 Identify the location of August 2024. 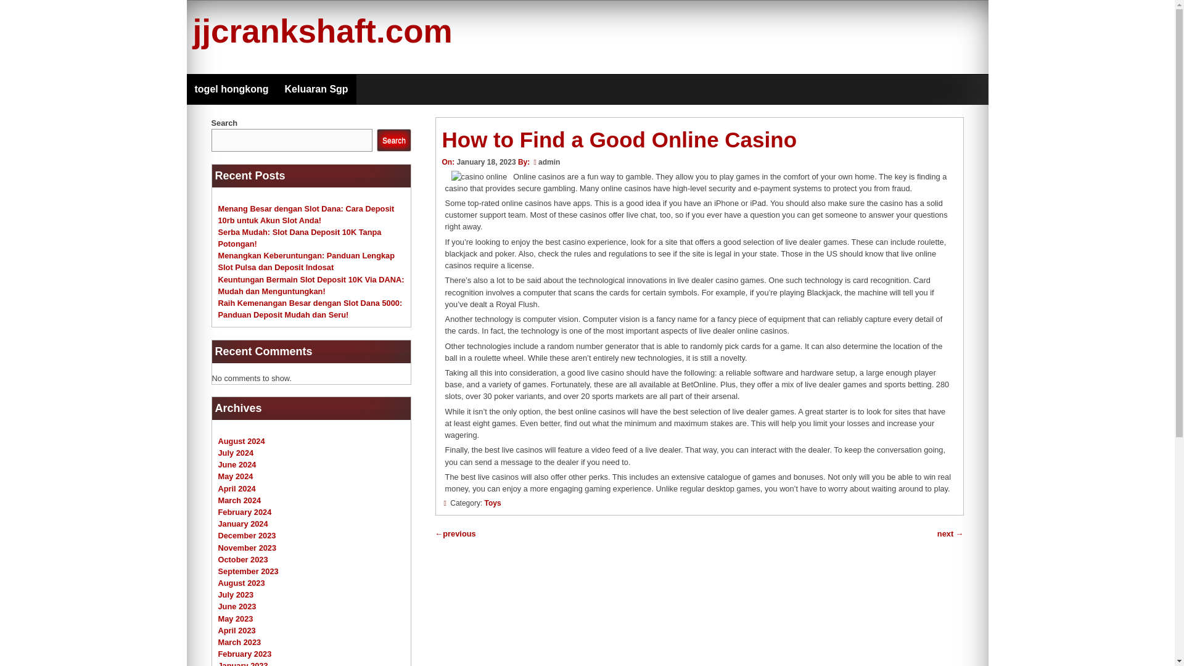
(242, 441).